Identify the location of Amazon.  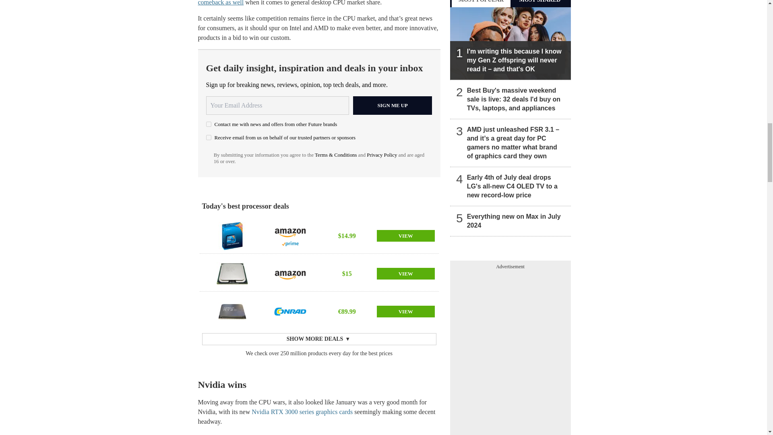
(290, 232).